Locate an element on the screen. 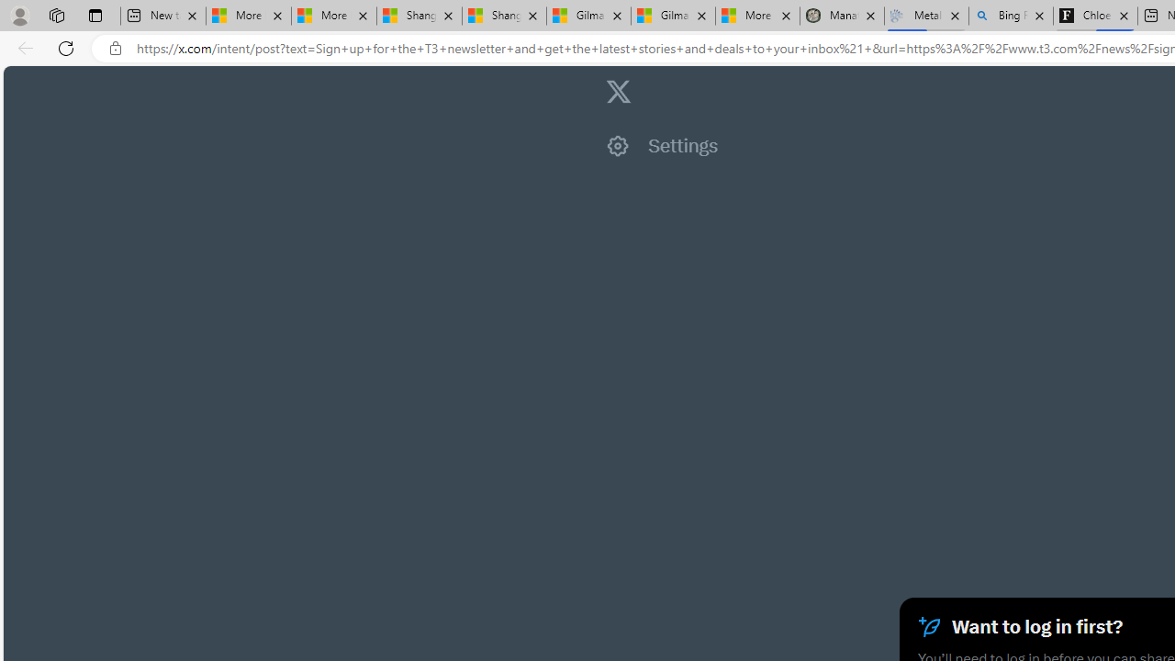  Manatee Mortality Statistics | FWC is located at coordinates (841, 17).